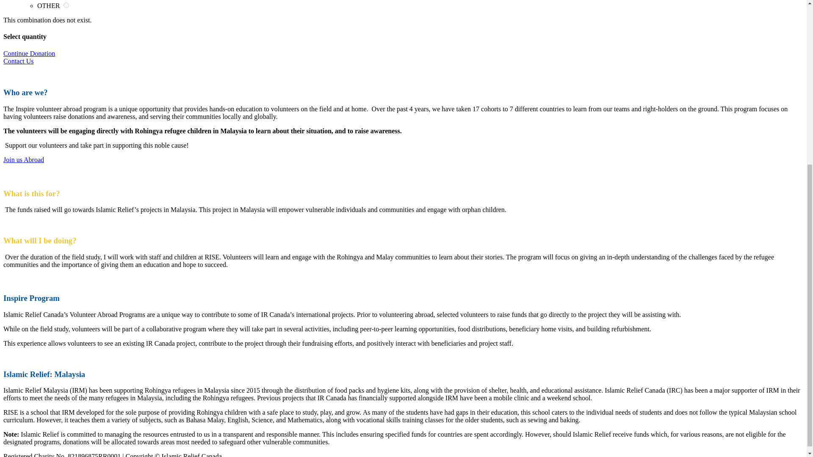 The height and width of the screenshot is (457, 813). Describe the element at coordinates (23, 160) in the screenshot. I see `Join us Abroad` at that location.